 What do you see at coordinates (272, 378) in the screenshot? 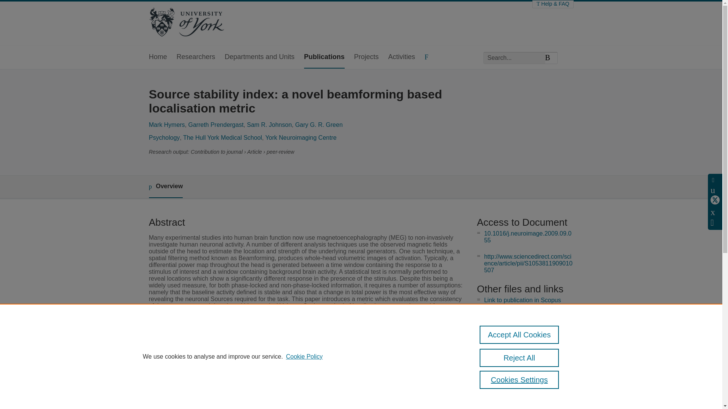
I see `Neuroimage` at bounding box center [272, 378].